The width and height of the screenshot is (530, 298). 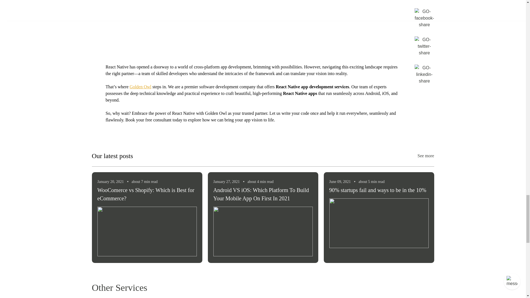 What do you see at coordinates (426, 156) in the screenshot?
I see `See more` at bounding box center [426, 156].